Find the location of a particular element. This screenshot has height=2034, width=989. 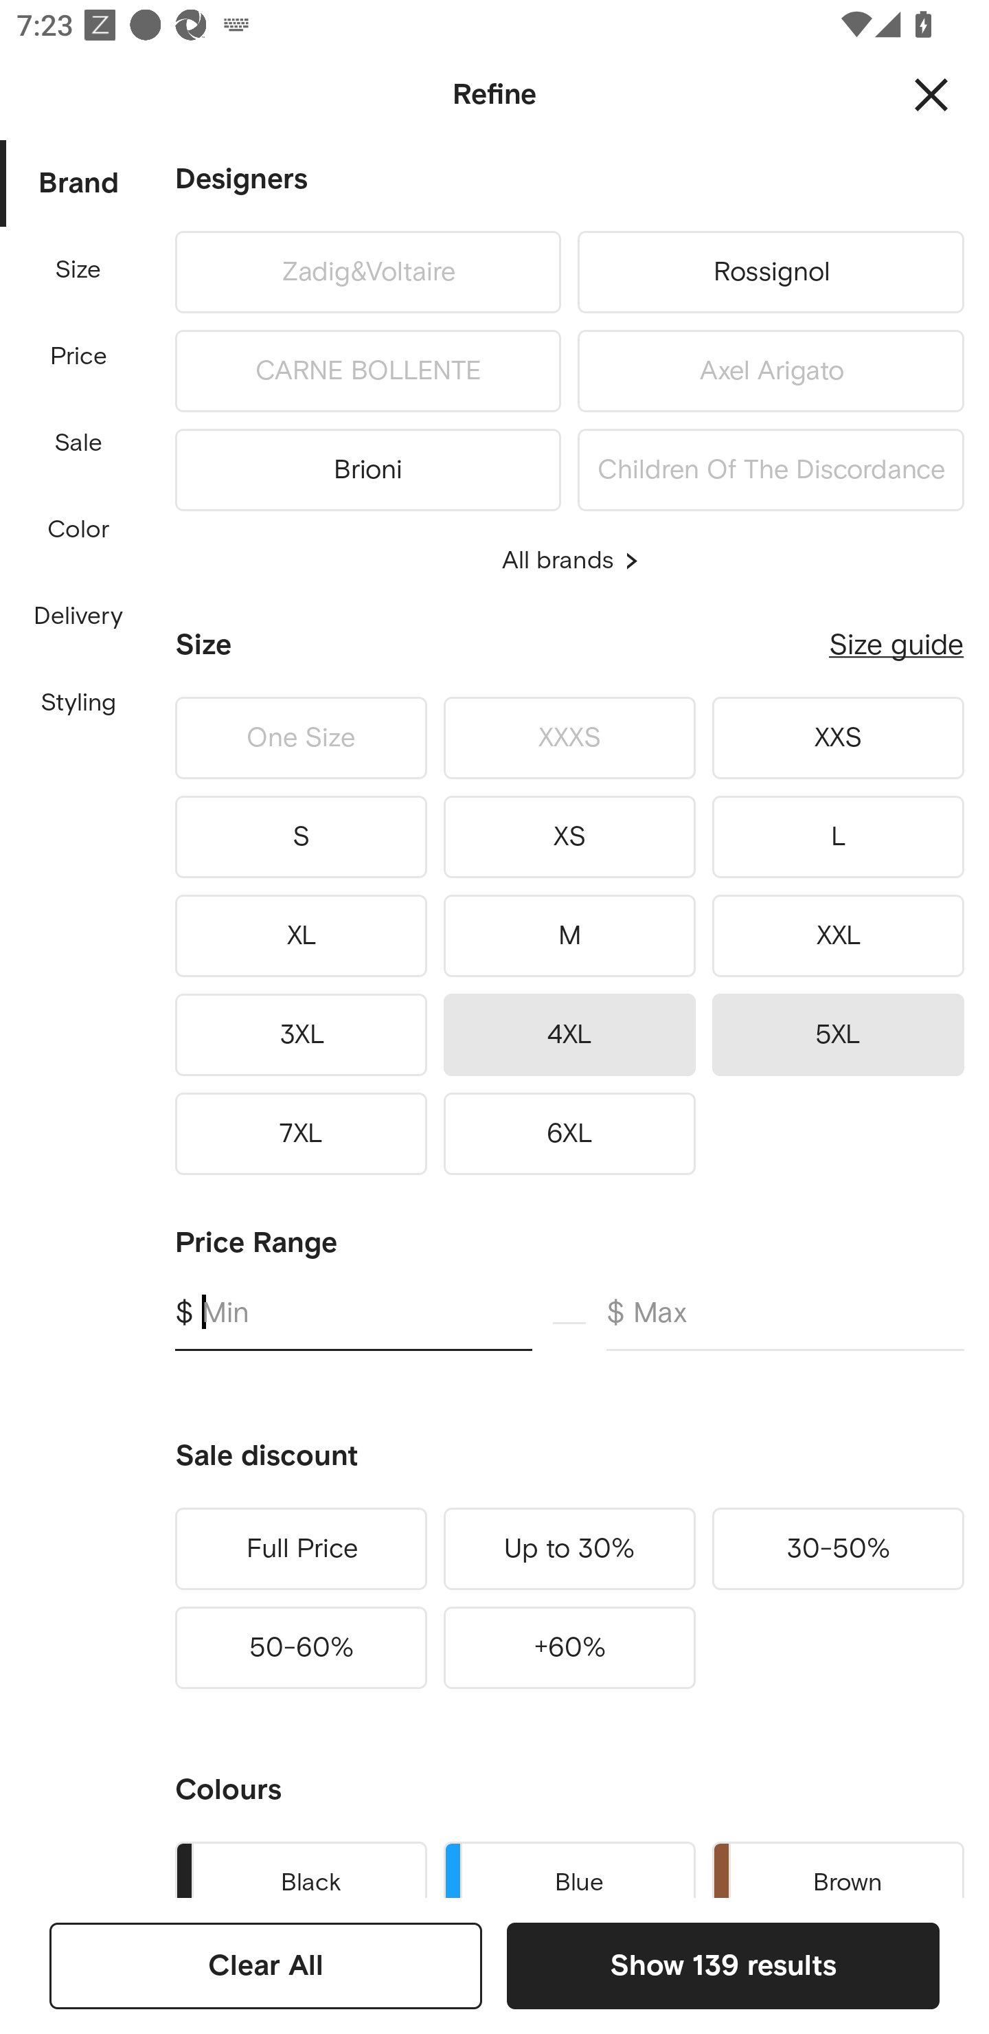

XXXS is located at coordinates (569, 738).